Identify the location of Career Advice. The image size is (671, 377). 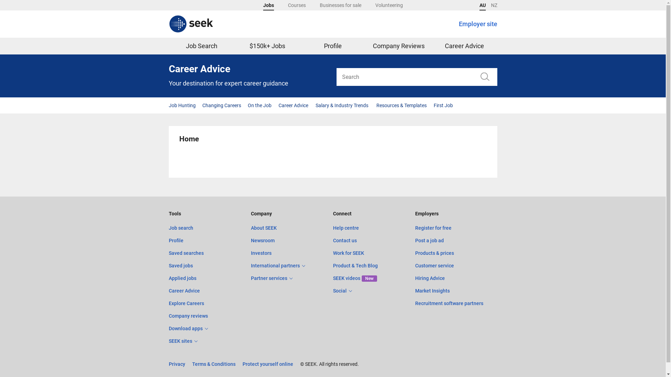
(184, 291).